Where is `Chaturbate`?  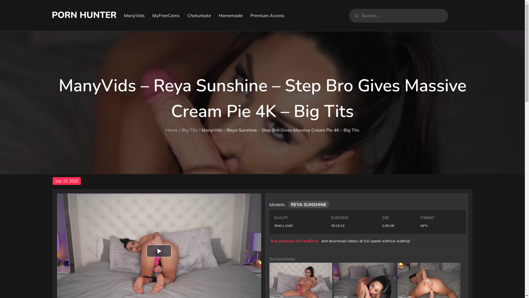 Chaturbate is located at coordinates (199, 15).